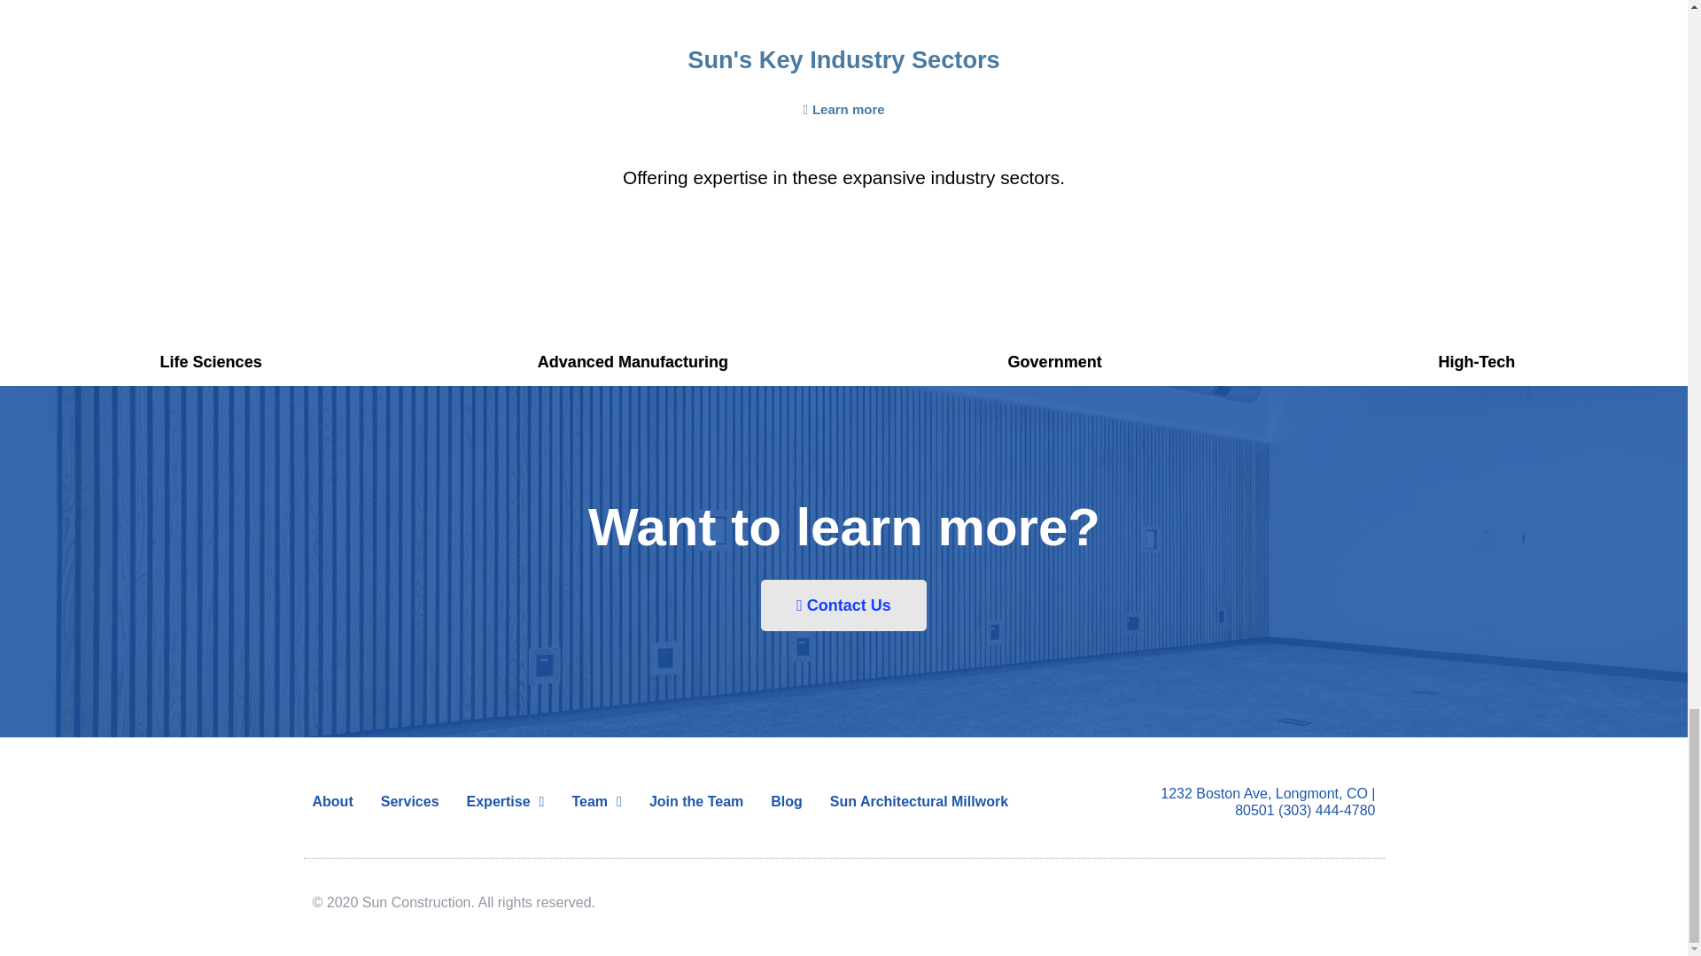 The width and height of the screenshot is (1701, 956). Describe the element at coordinates (505, 802) in the screenshot. I see `Expertise` at that location.